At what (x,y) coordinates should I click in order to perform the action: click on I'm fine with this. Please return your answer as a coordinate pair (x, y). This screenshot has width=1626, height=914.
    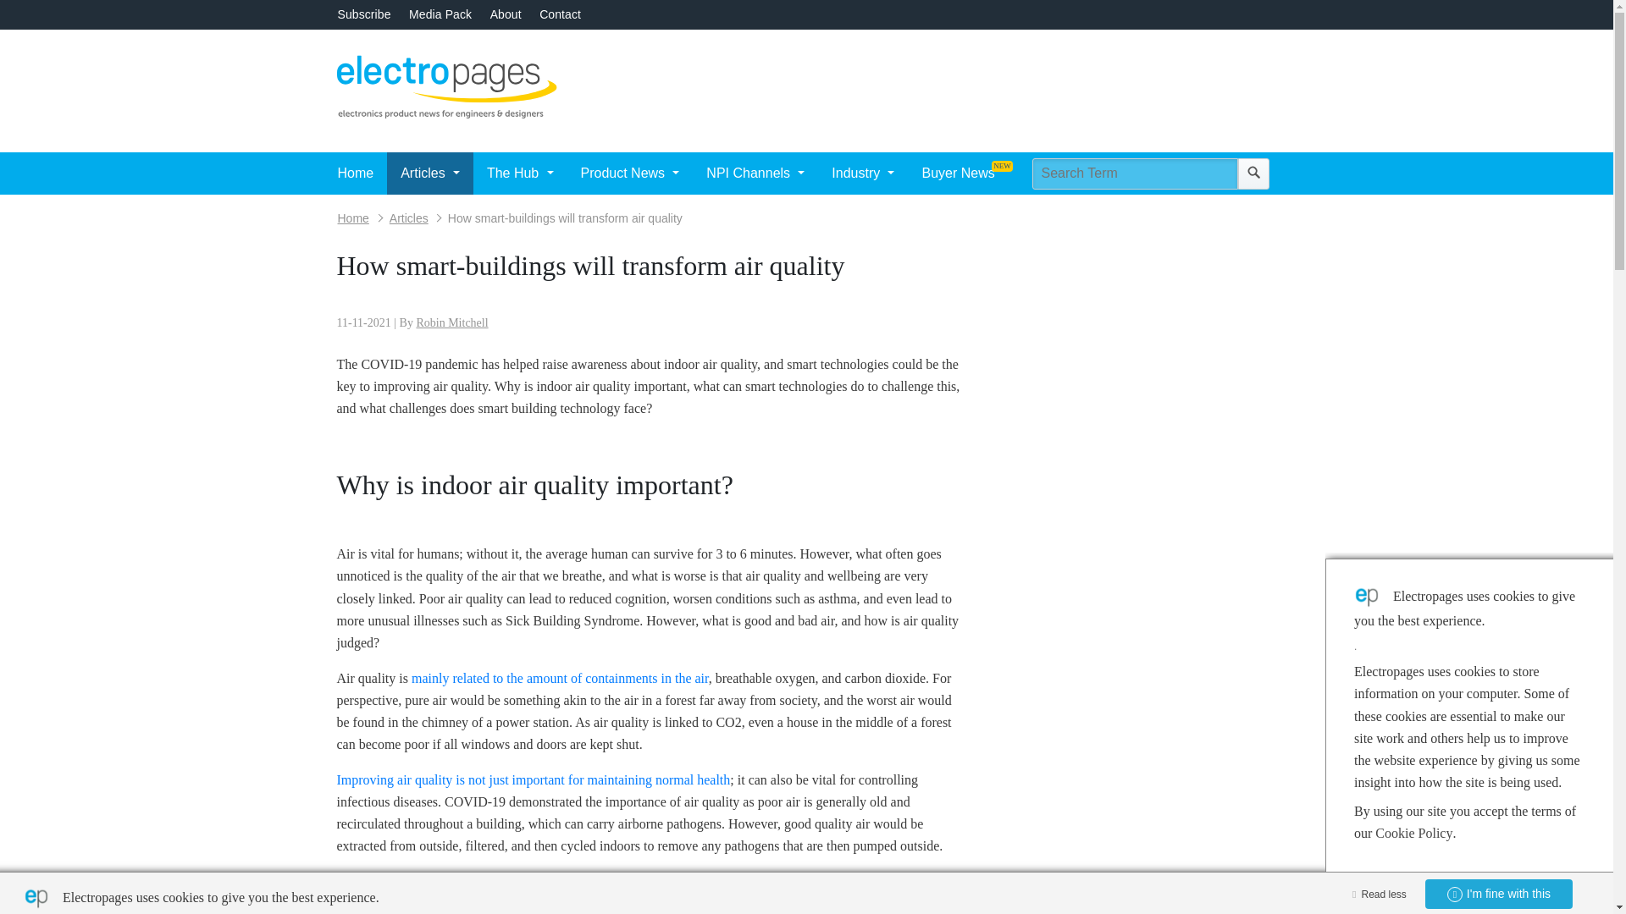
    Looking at the image, I should click on (1499, 894).